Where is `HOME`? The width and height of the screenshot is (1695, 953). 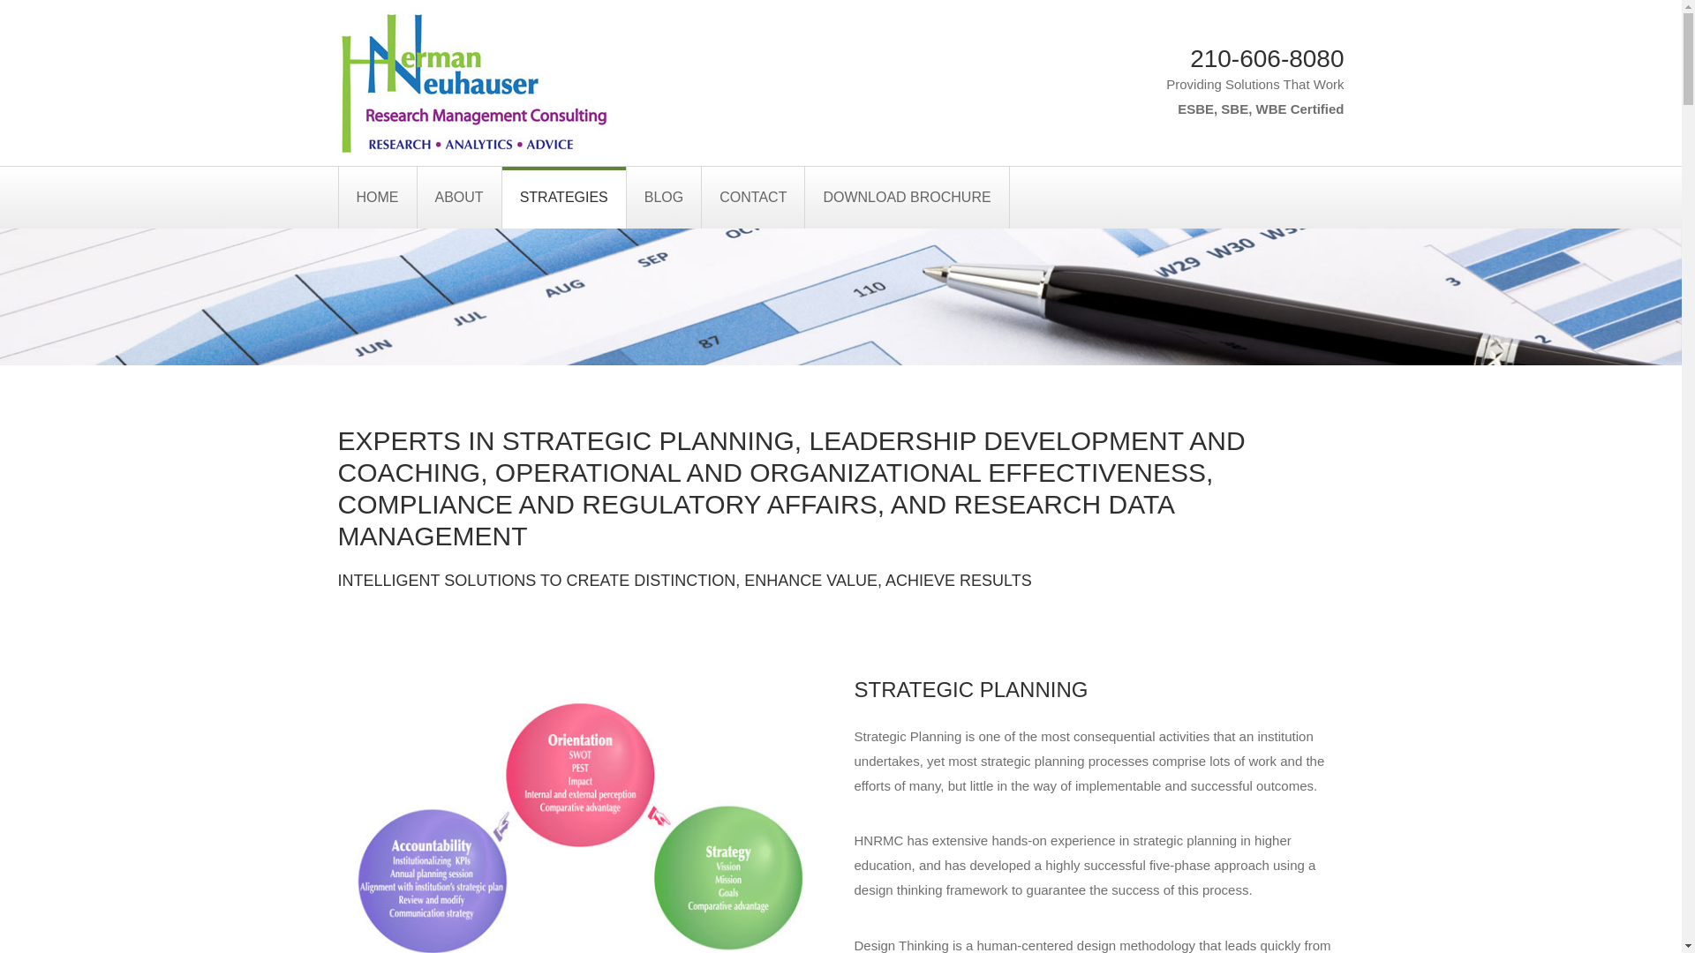 HOME is located at coordinates (377, 198).